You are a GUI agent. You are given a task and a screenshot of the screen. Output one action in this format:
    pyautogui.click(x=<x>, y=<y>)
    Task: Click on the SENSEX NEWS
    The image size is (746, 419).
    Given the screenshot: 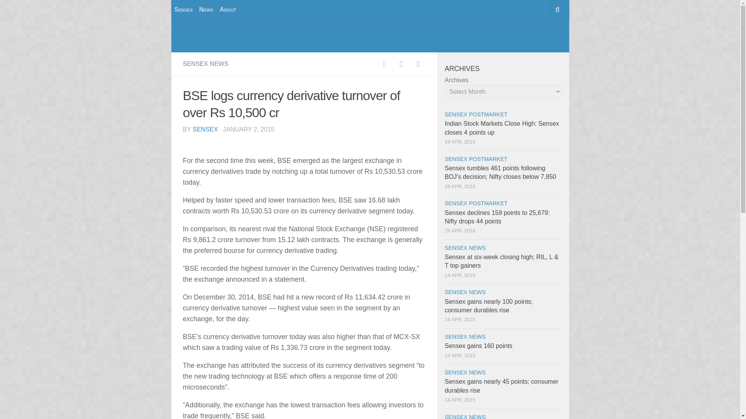 What is the action you would take?
    pyautogui.click(x=465, y=248)
    